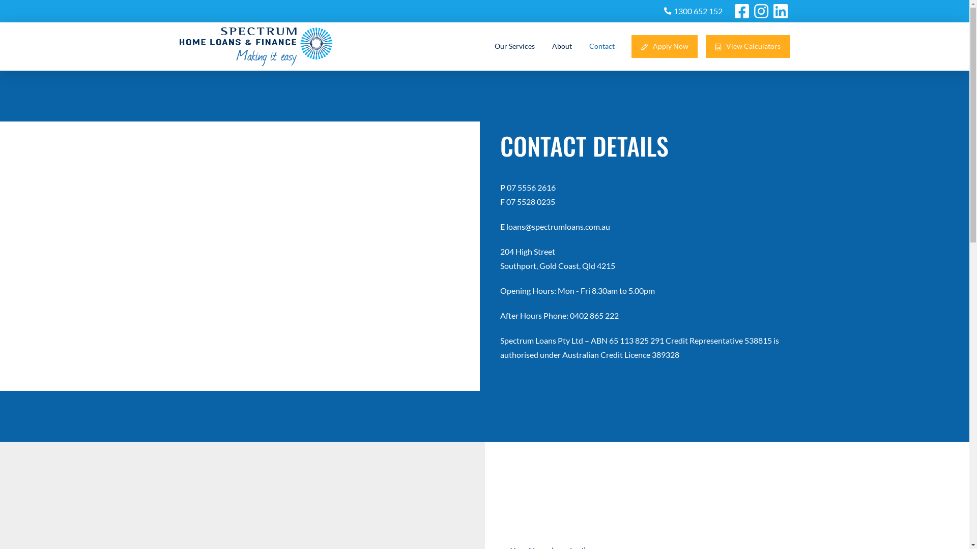  Describe the element at coordinates (558, 227) in the screenshot. I see `loans@spectrumloans.com.au` at that location.